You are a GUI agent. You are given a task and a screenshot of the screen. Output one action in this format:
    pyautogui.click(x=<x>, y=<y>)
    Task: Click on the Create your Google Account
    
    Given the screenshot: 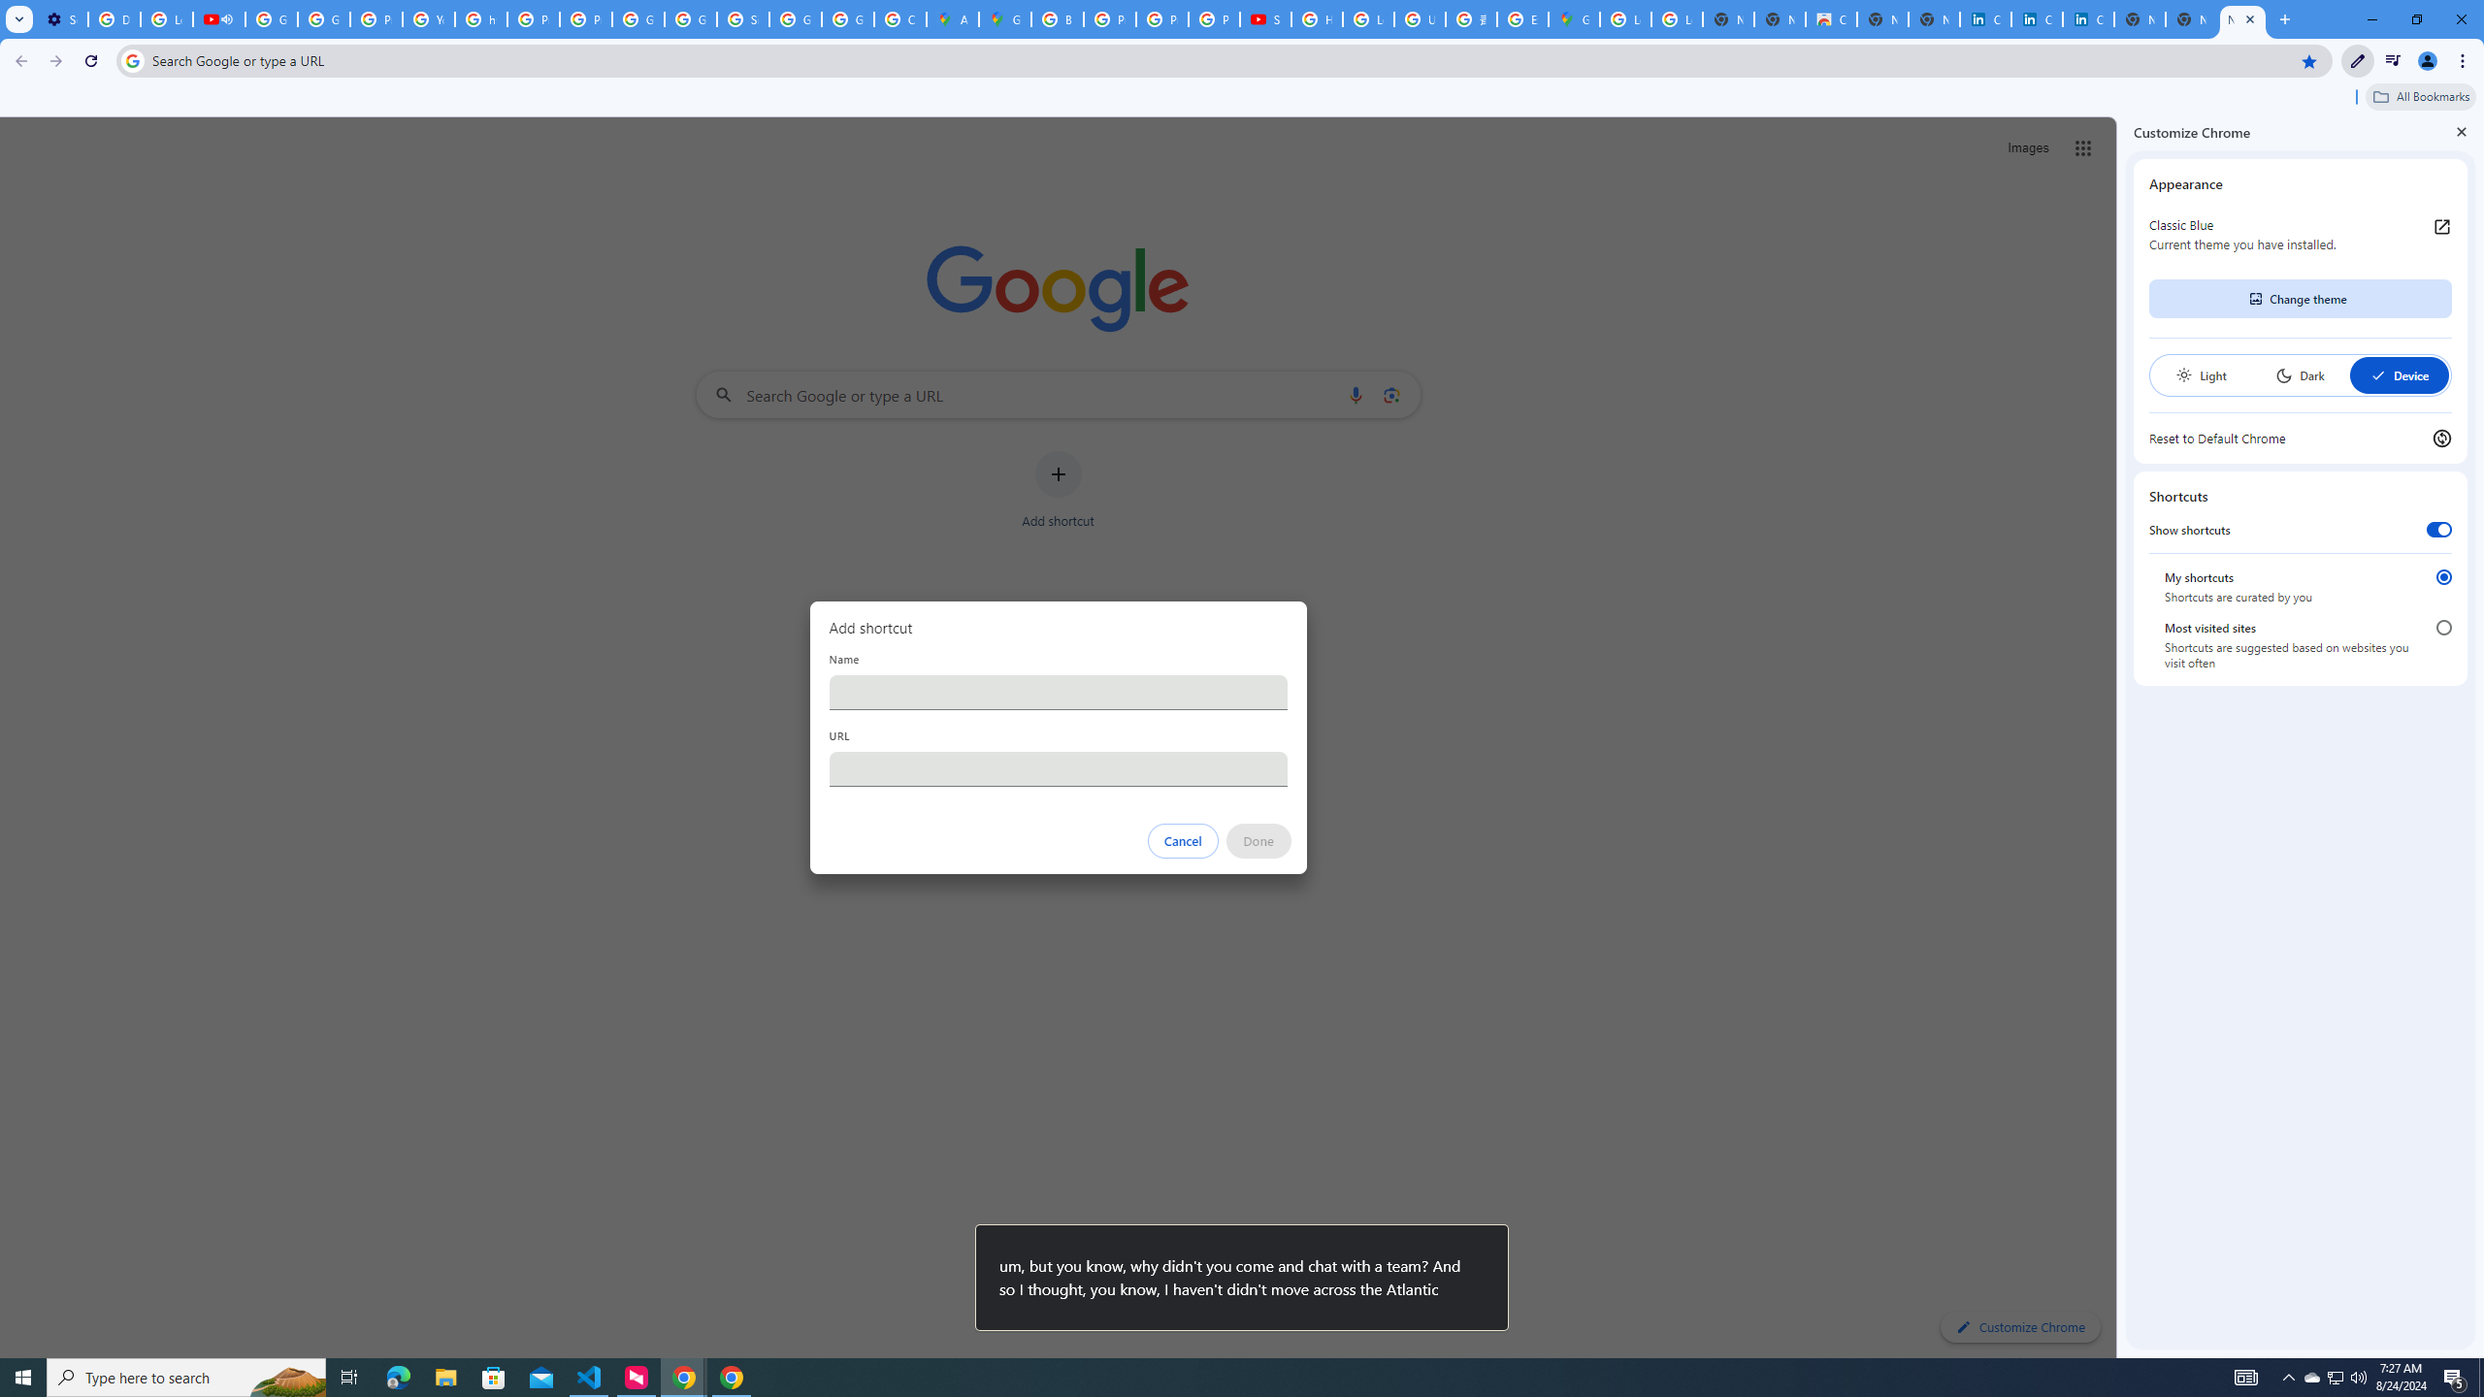 What is the action you would take?
    pyautogui.click(x=900, y=19)
    